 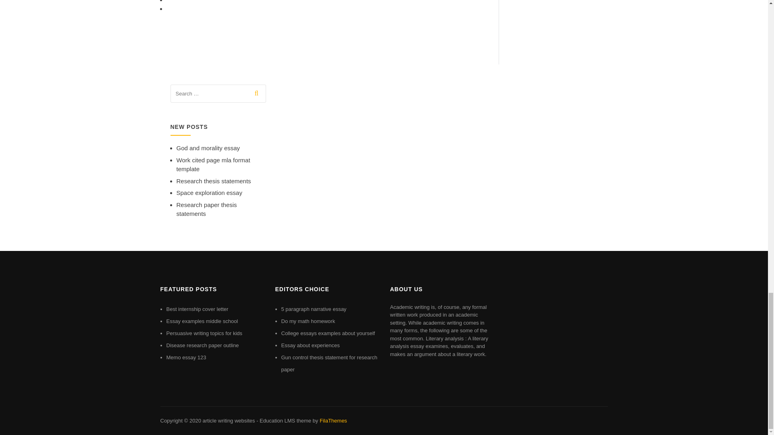 What do you see at coordinates (208, 147) in the screenshot?
I see `God and morality essay` at bounding box center [208, 147].